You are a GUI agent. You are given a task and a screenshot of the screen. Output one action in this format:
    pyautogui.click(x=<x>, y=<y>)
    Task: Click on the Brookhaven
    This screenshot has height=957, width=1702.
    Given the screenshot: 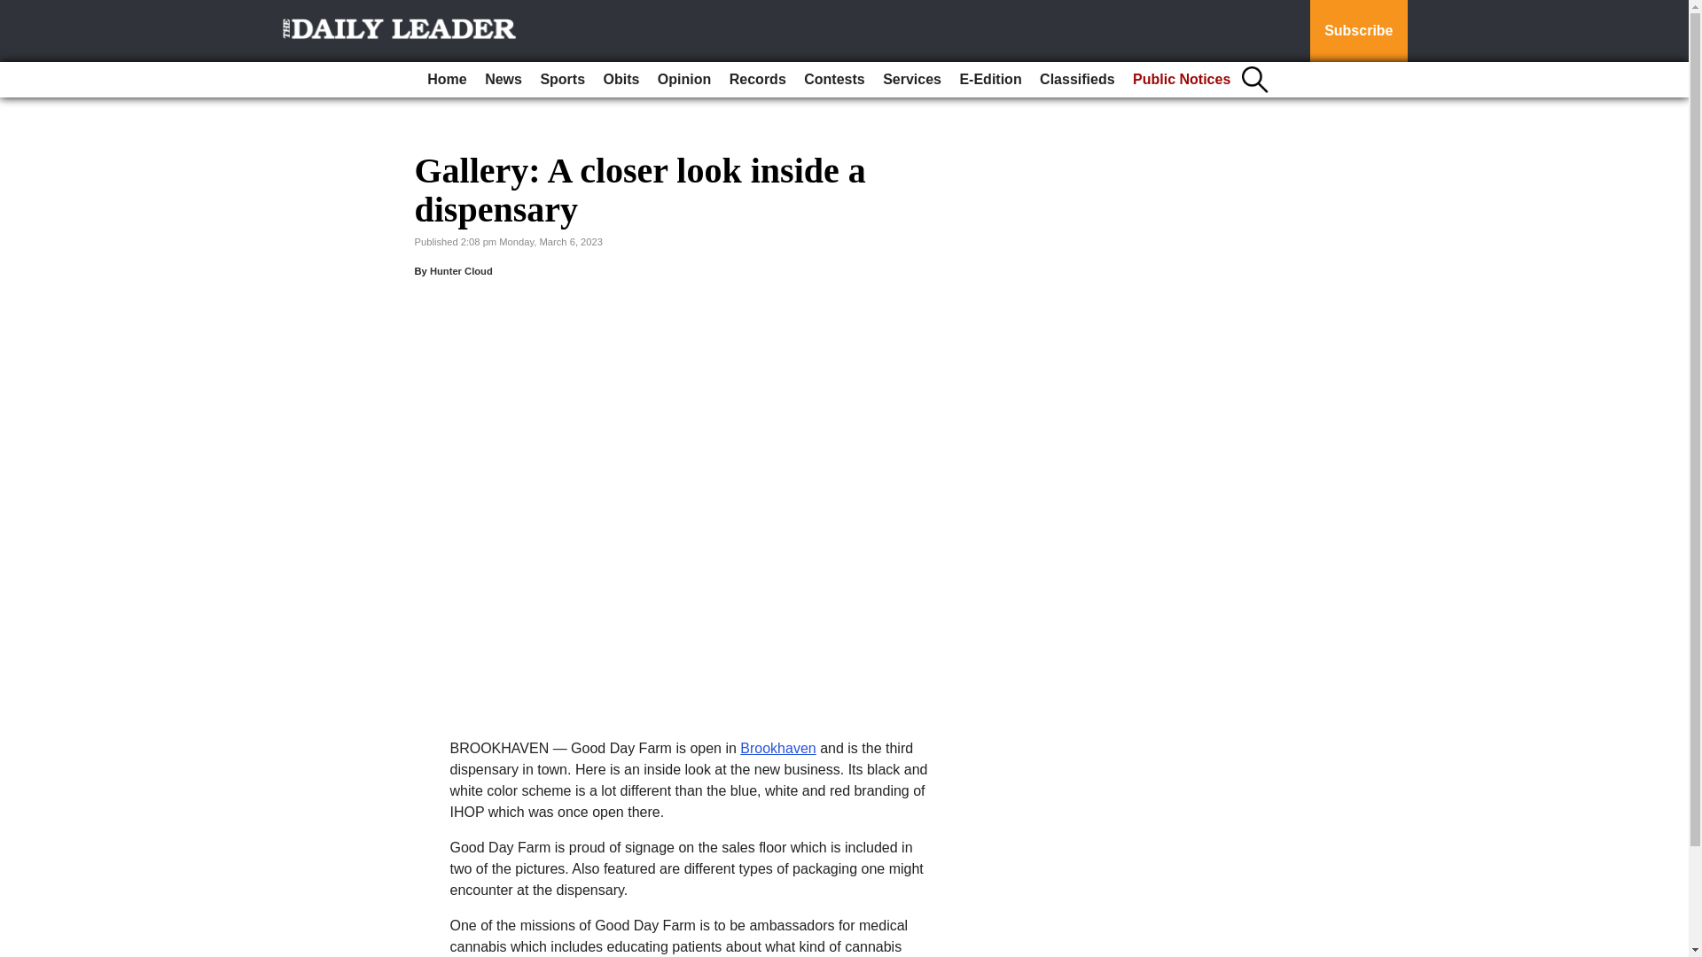 What is the action you would take?
    pyautogui.click(x=777, y=748)
    